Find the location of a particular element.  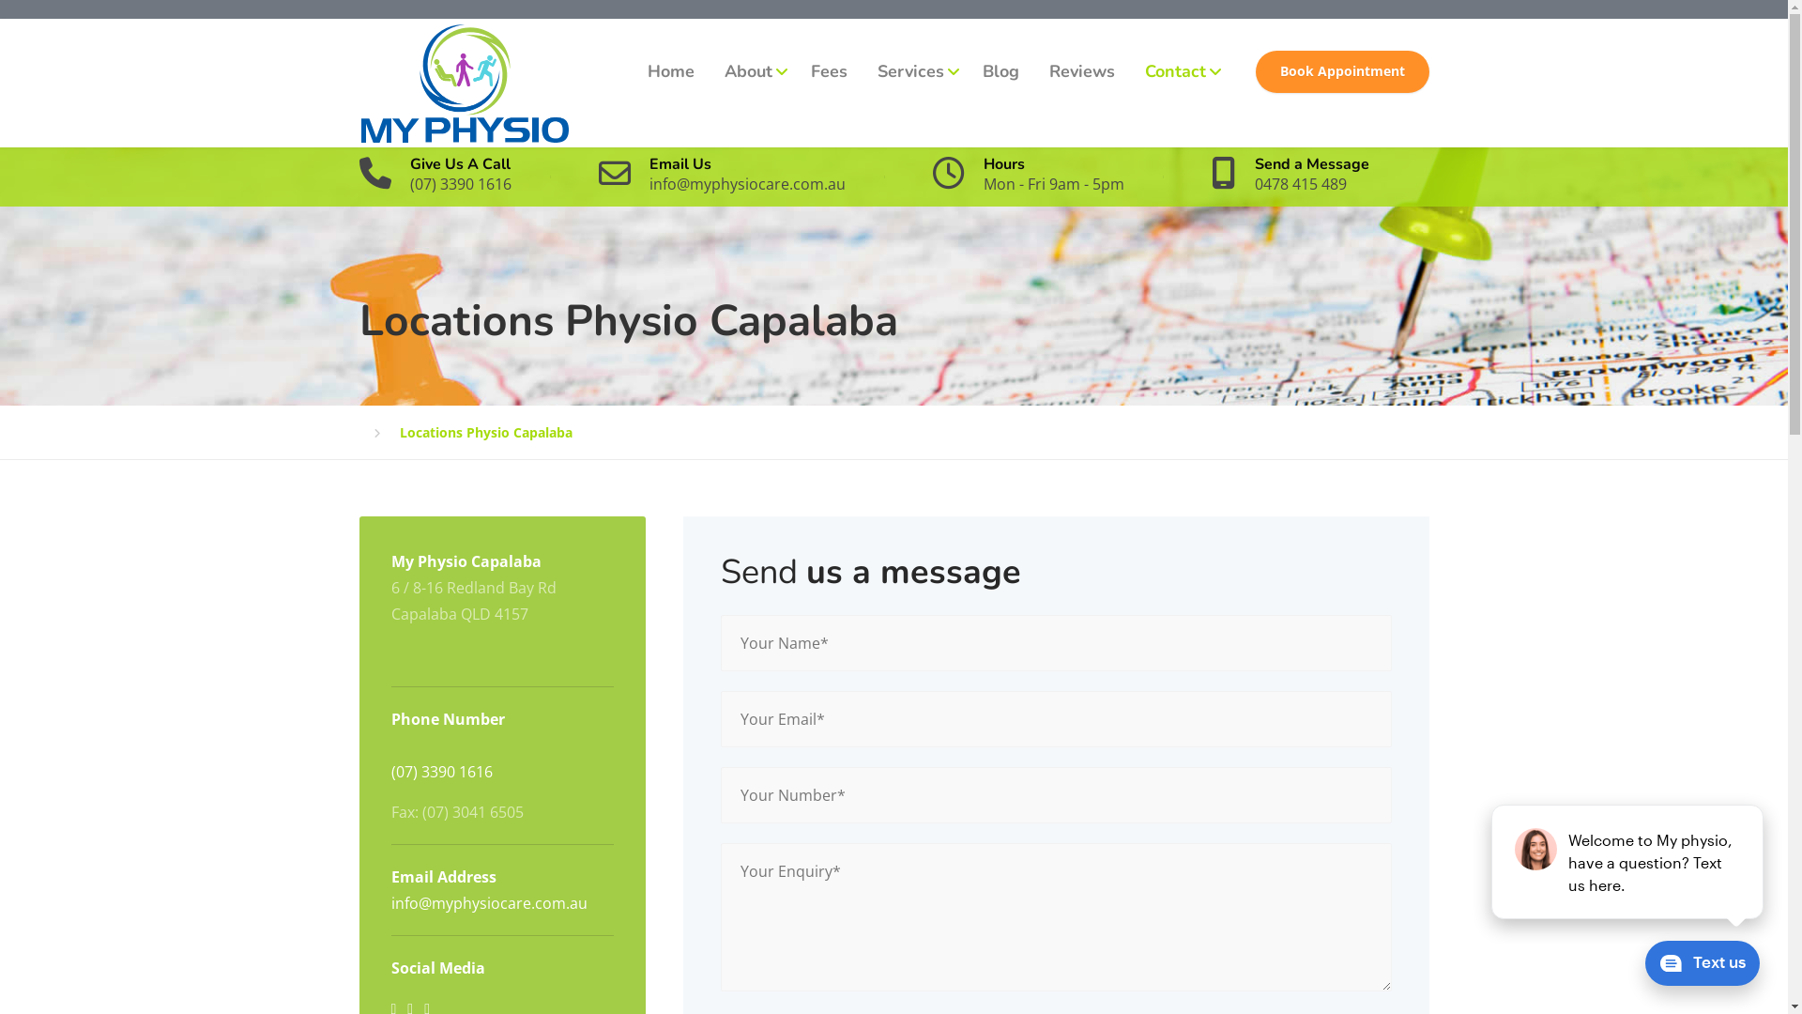

Home is located at coordinates (671, 71).